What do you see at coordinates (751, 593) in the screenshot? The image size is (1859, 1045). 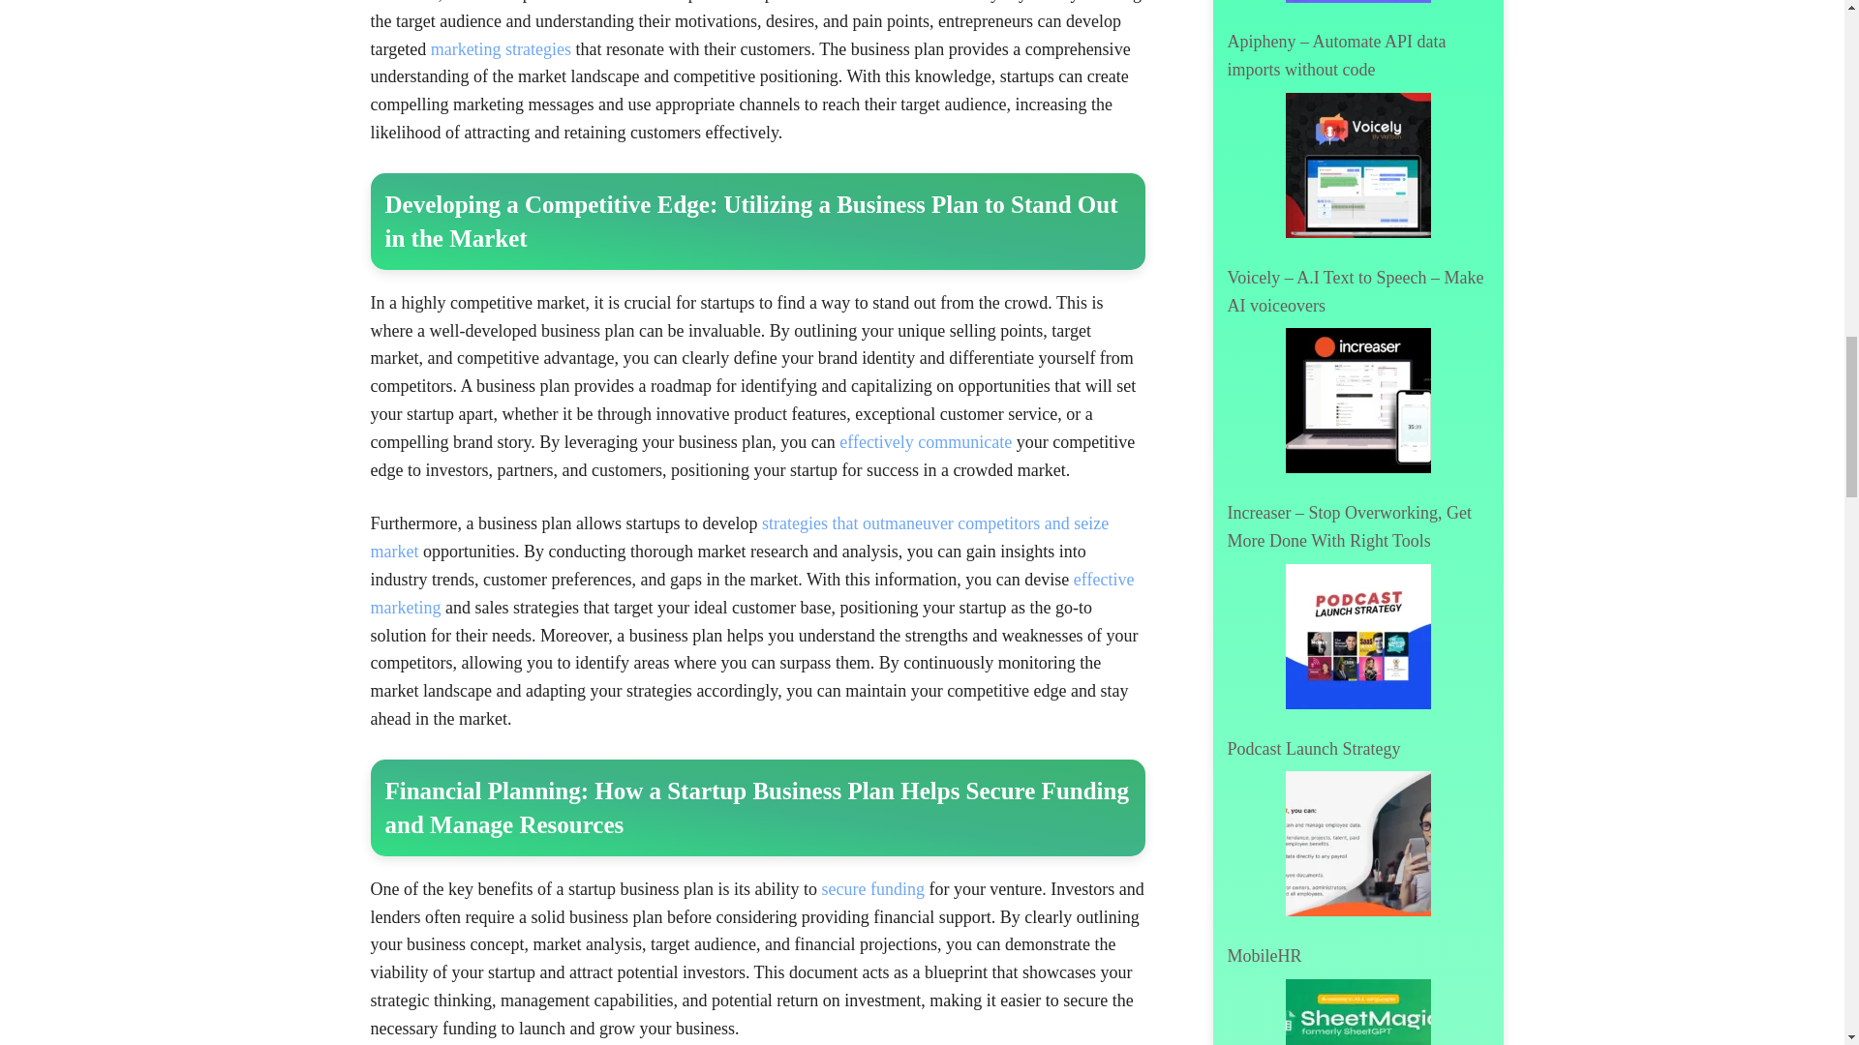 I see `effective marketing` at bounding box center [751, 593].